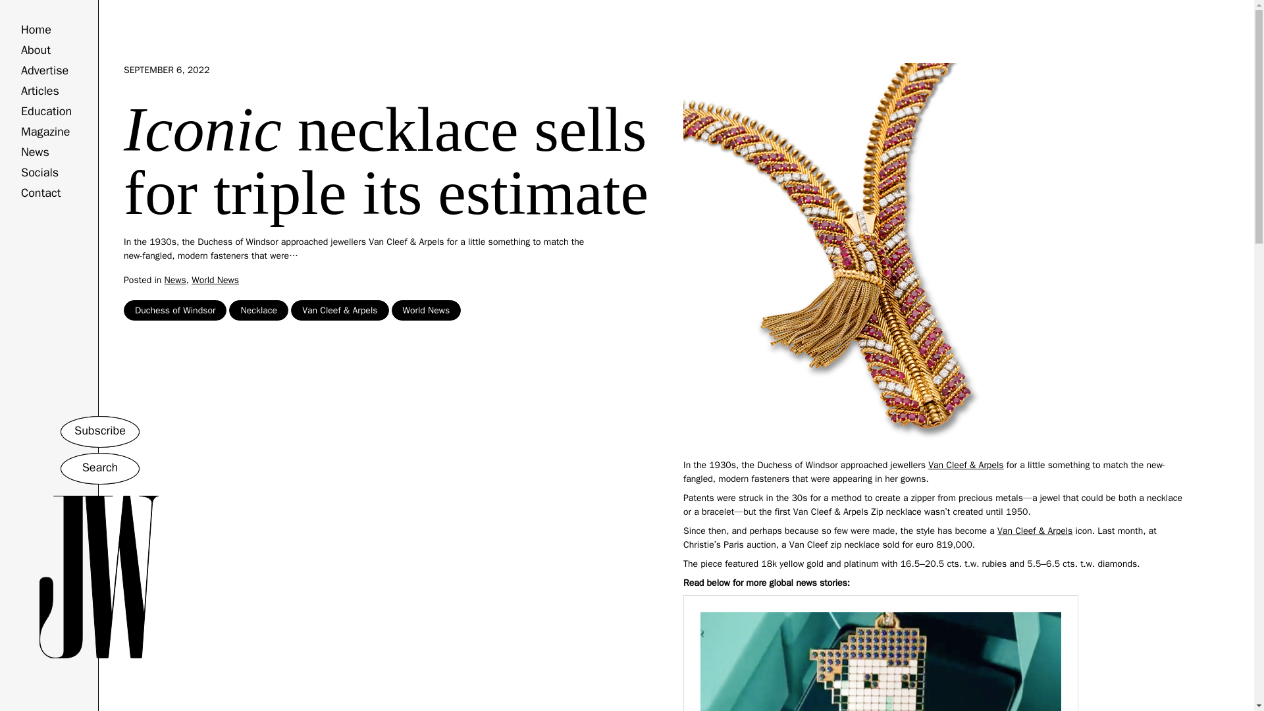 The image size is (1264, 711). What do you see at coordinates (258, 310) in the screenshot?
I see `Necklace` at bounding box center [258, 310].